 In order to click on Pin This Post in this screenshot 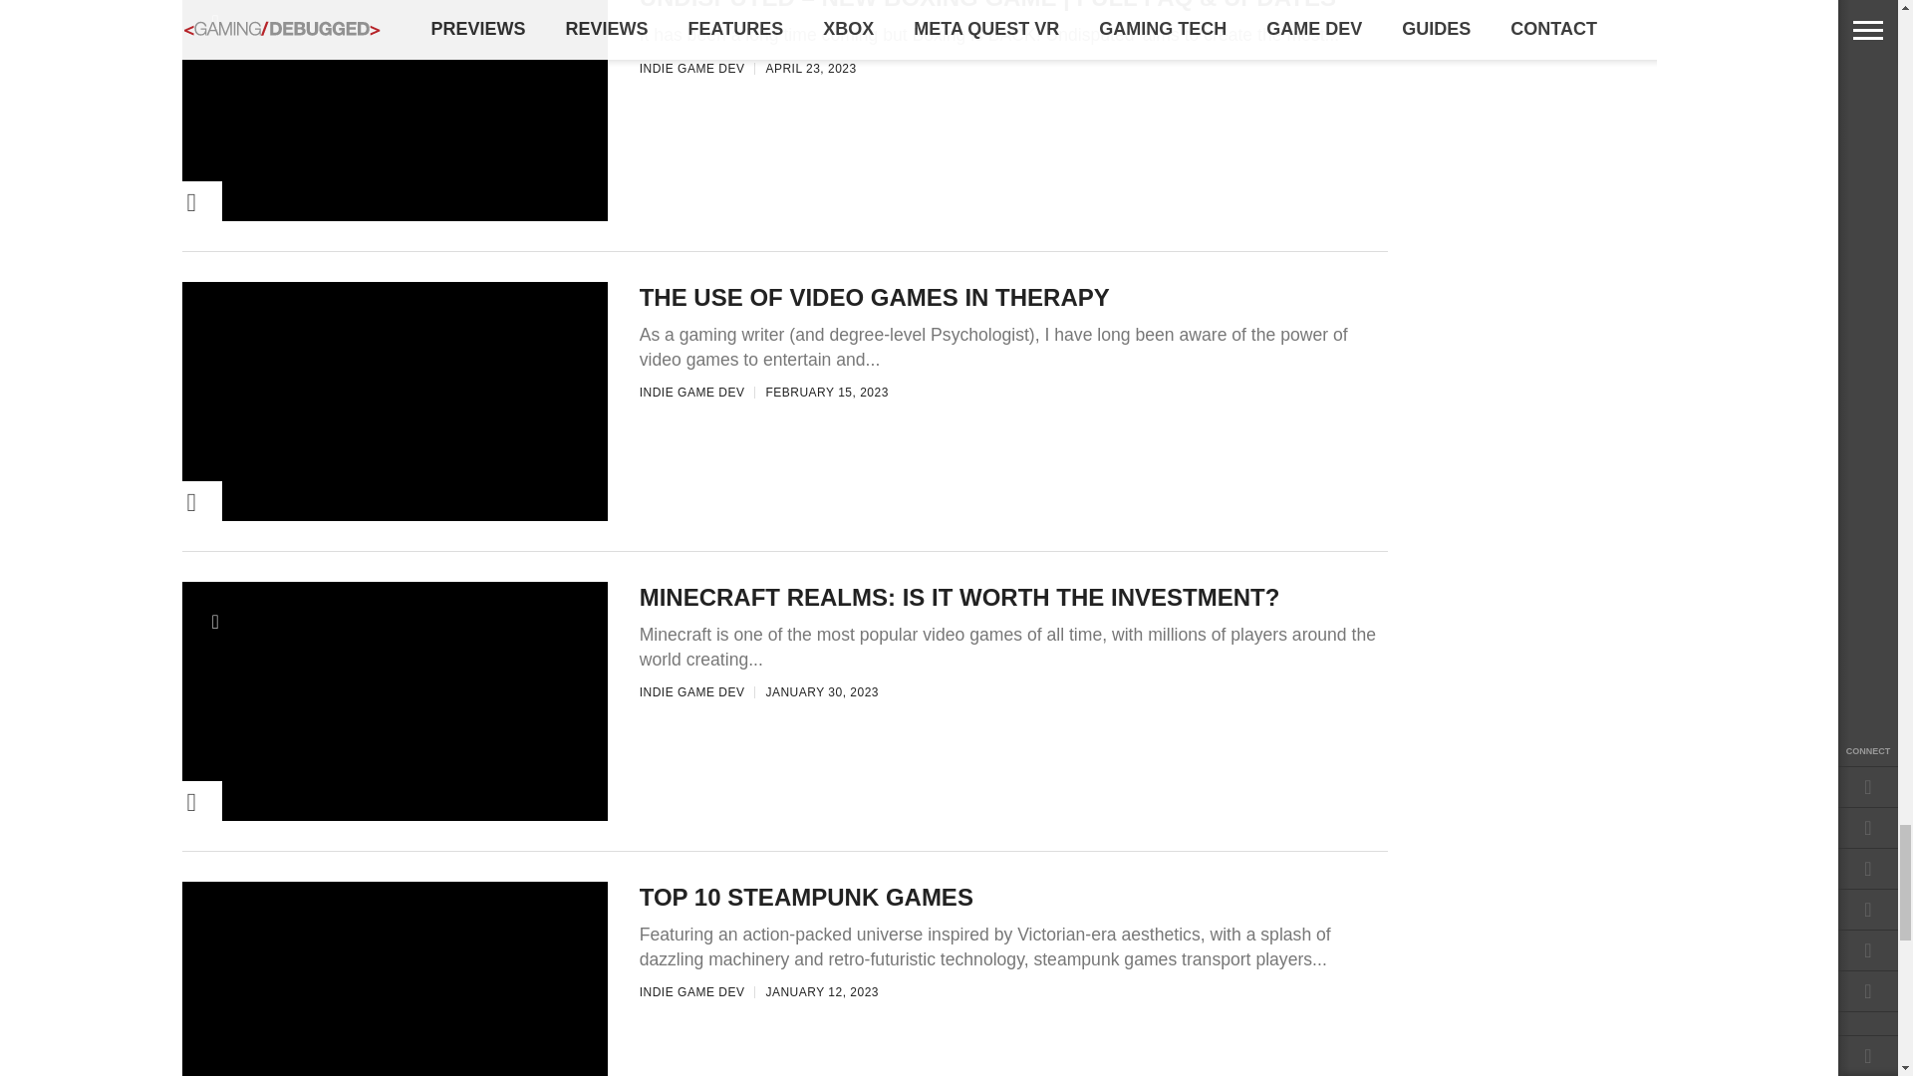, I will do `click(161, 202)`.